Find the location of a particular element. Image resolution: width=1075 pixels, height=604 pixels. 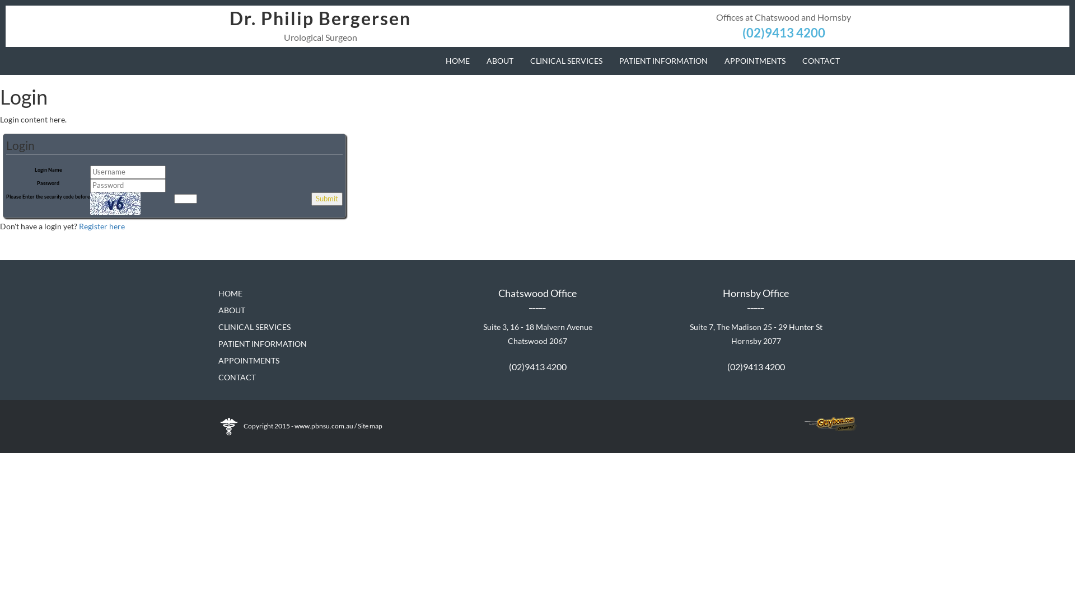

ABOUT is located at coordinates (232, 310).